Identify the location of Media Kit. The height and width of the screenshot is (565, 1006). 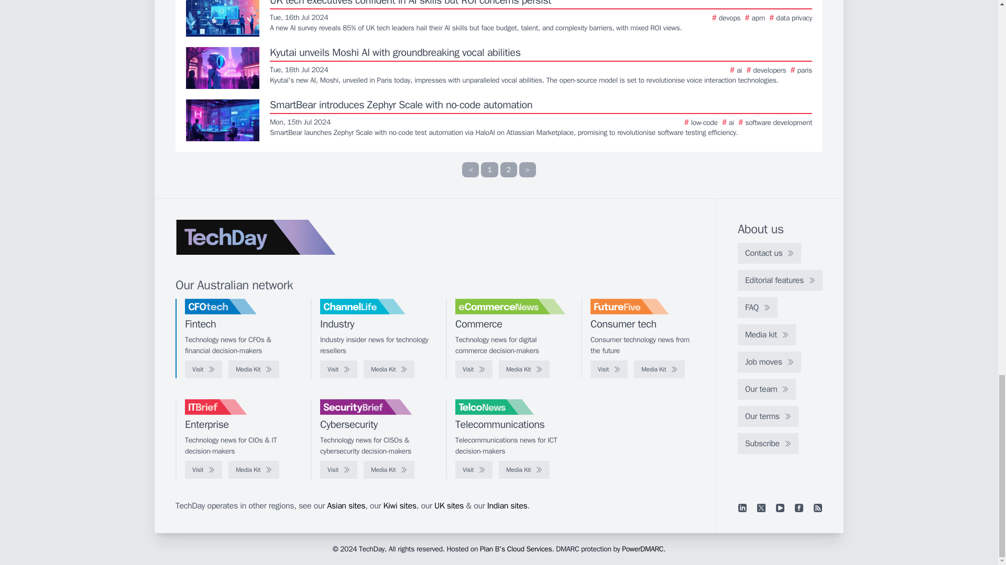
(254, 369).